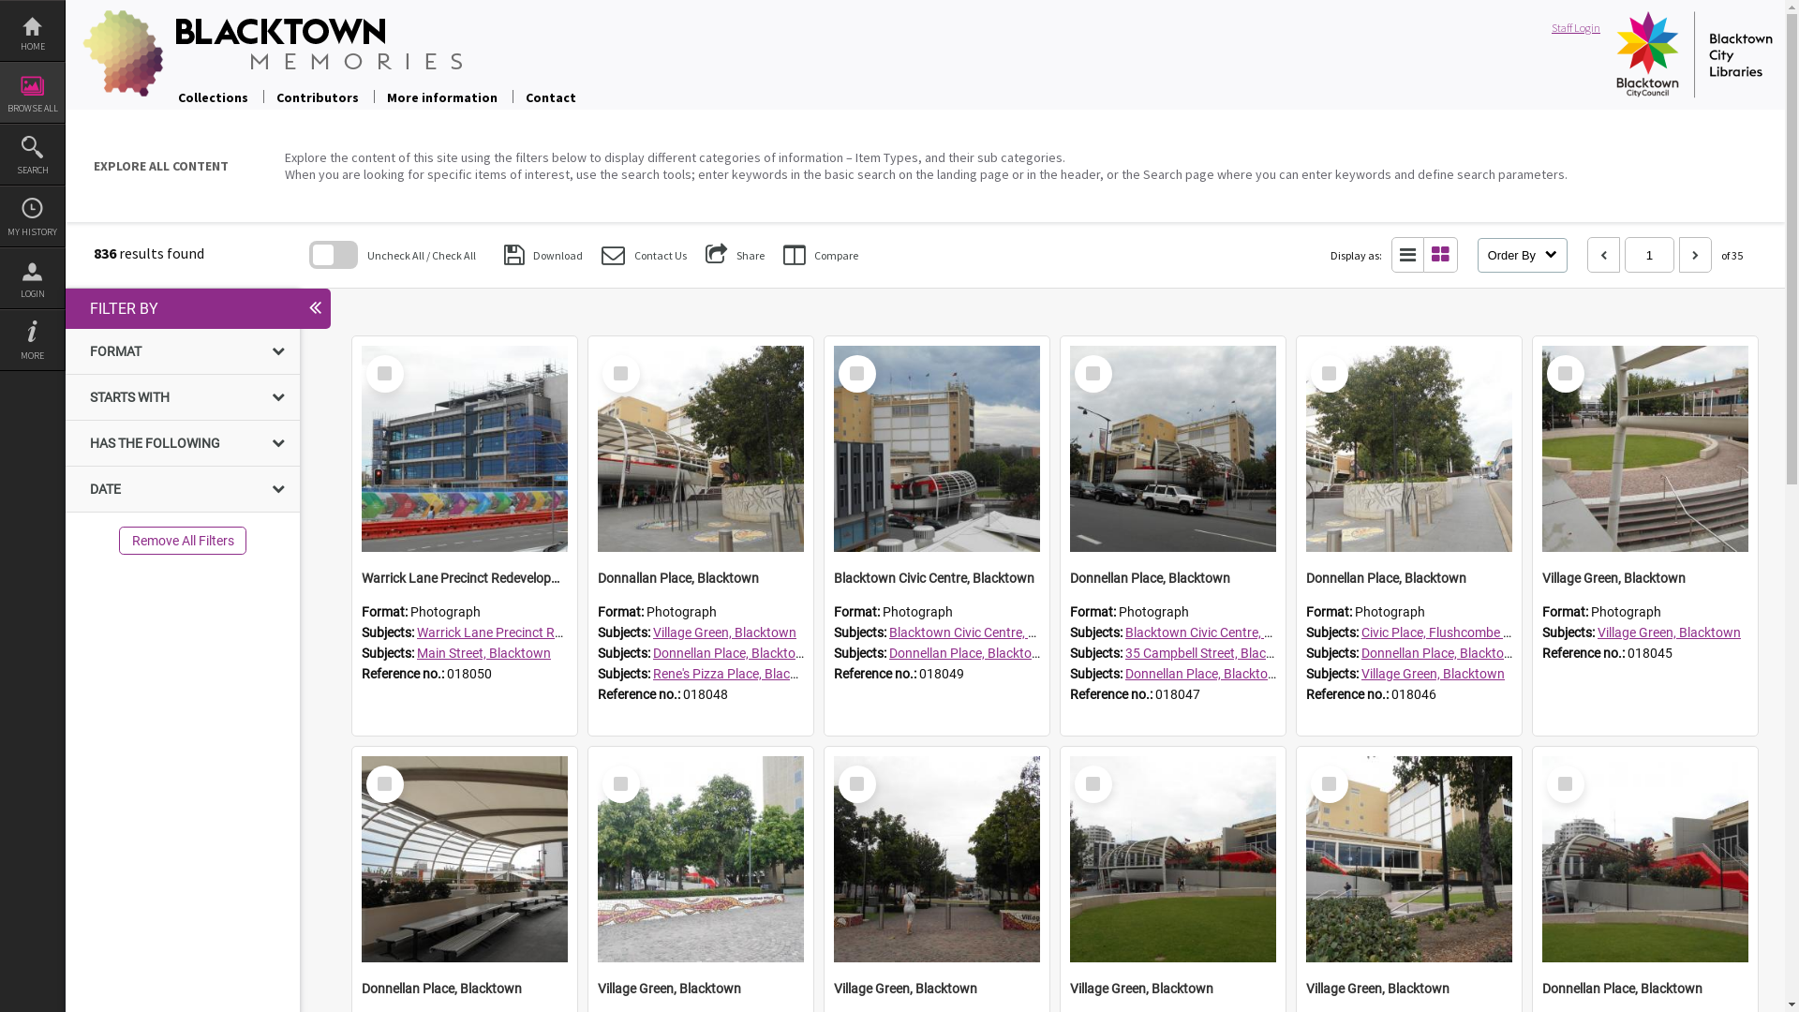 The width and height of the screenshot is (1799, 1012). What do you see at coordinates (1173, 989) in the screenshot?
I see `Village Green, Blacktown` at bounding box center [1173, 989].